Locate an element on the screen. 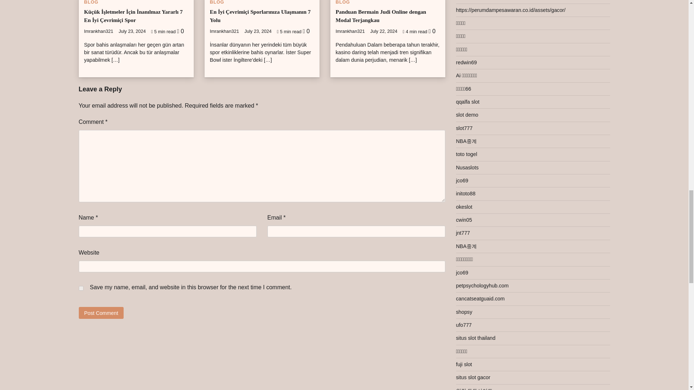  Imrankhan321 is located at coordinates (350, 31).